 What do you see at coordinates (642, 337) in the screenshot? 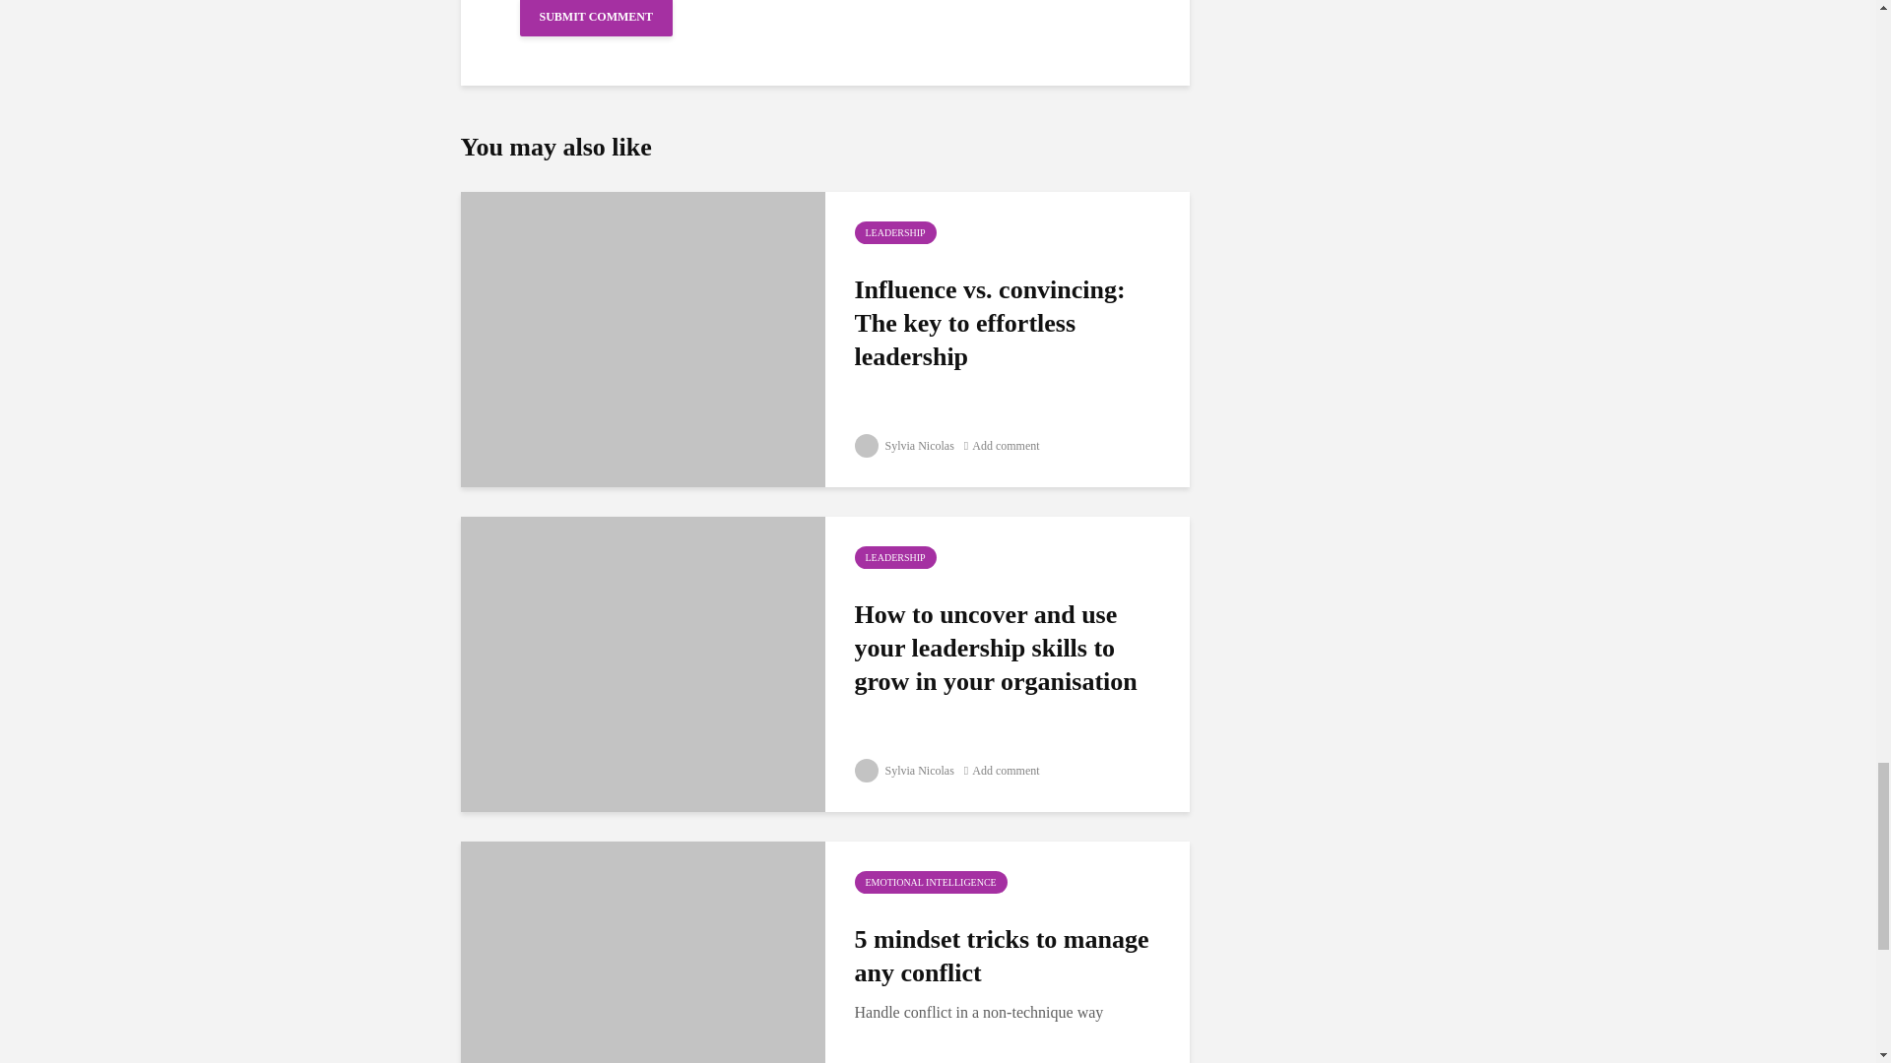
I see `Influence vs. convincing: The key to effortless leadership` at bounding box center [642, 337].